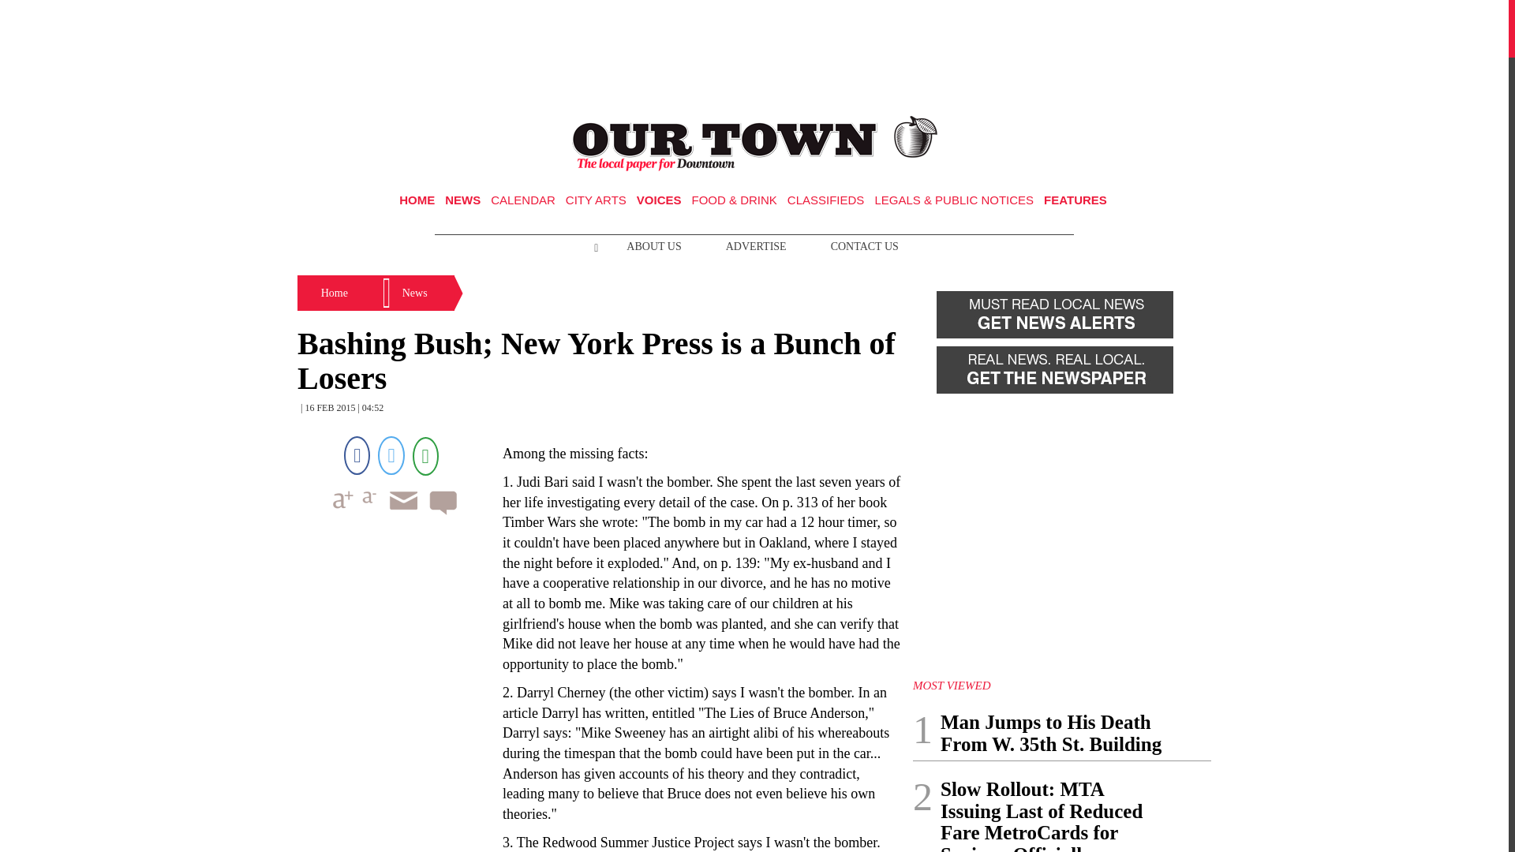  Describe the element at coordinates (462, 200) in the screenshot. I see `NEWS` at that location.